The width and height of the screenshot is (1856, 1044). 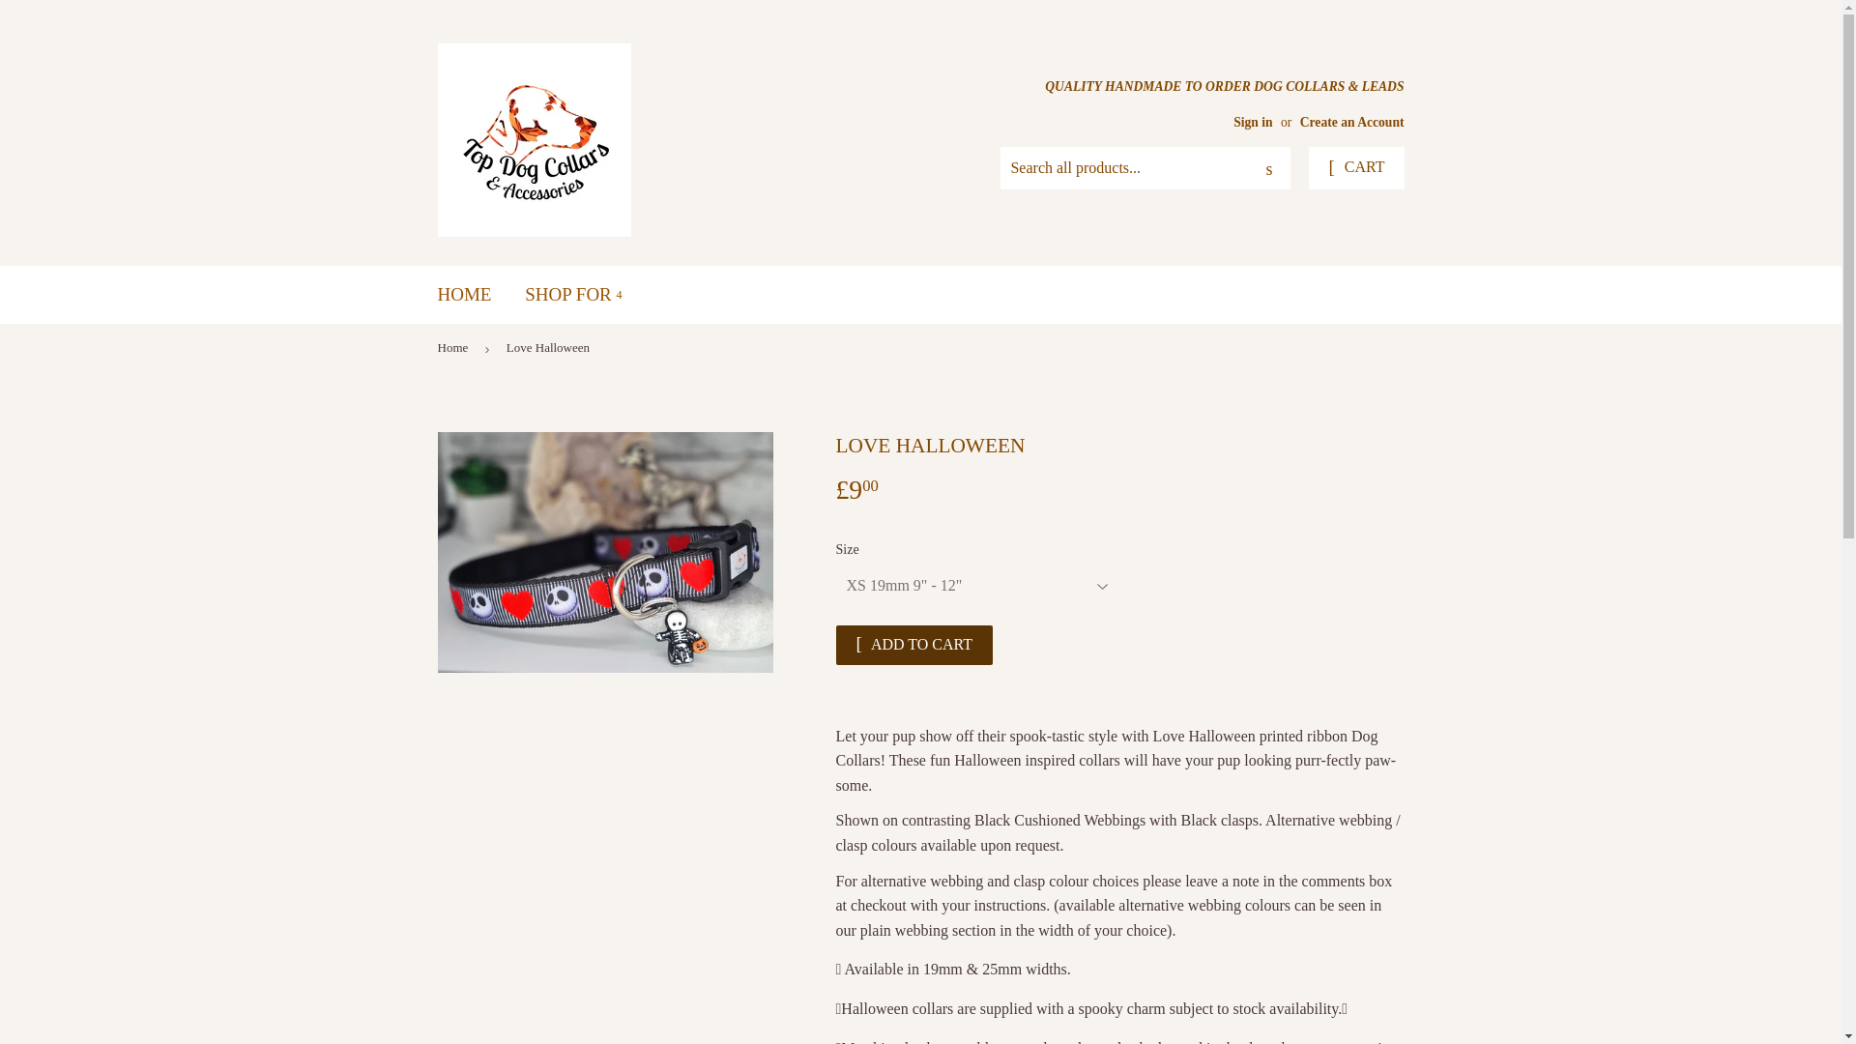 What do you see at coordinates (1352, 120) in the screenshot?
I see `Create an Account` at bounding box center [1352, 120].